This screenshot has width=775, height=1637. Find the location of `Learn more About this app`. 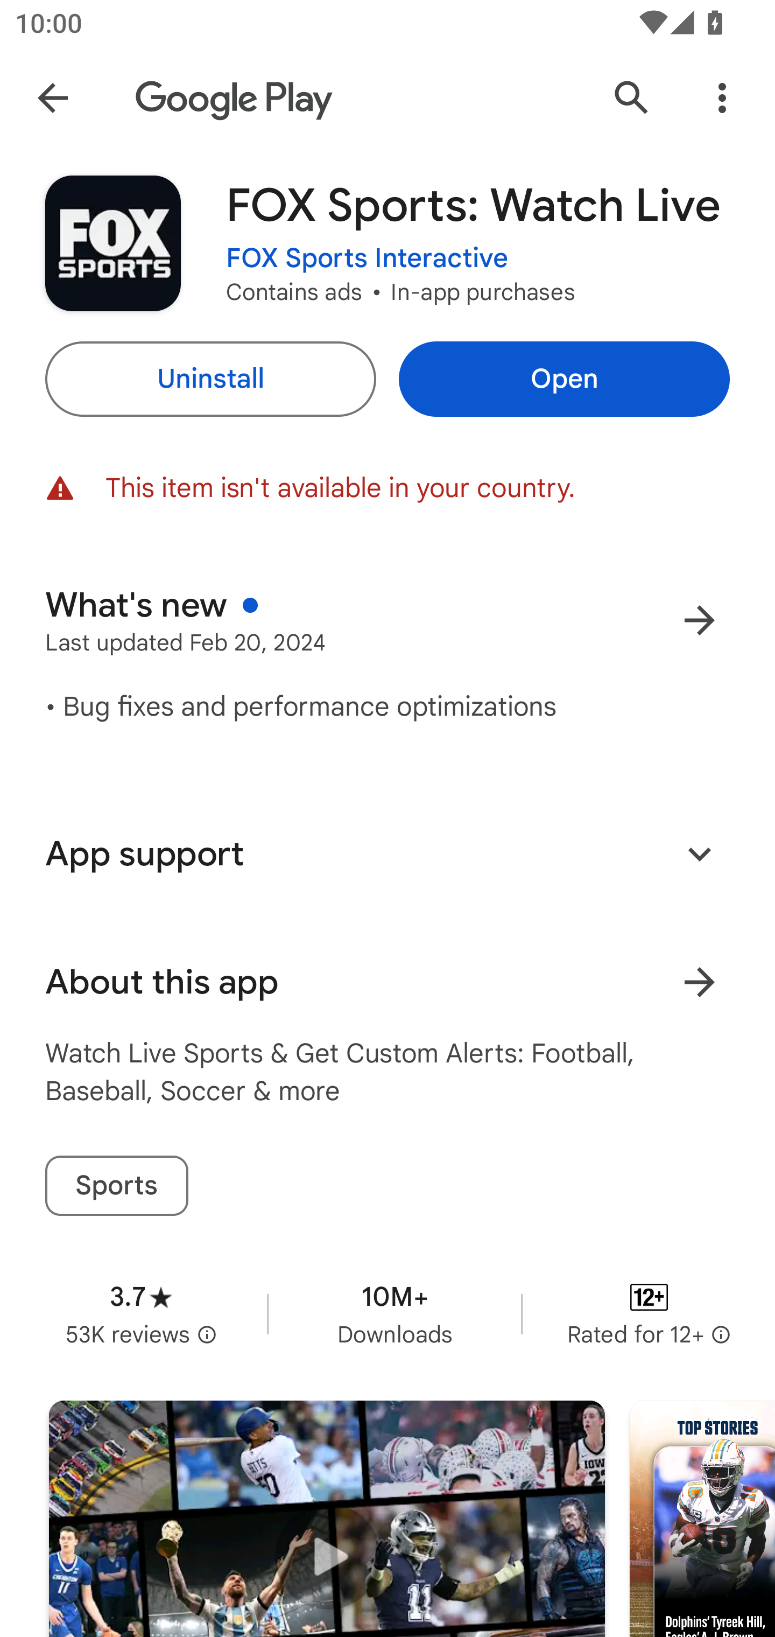

Learn more About this app is located at coordinates (699, 982).